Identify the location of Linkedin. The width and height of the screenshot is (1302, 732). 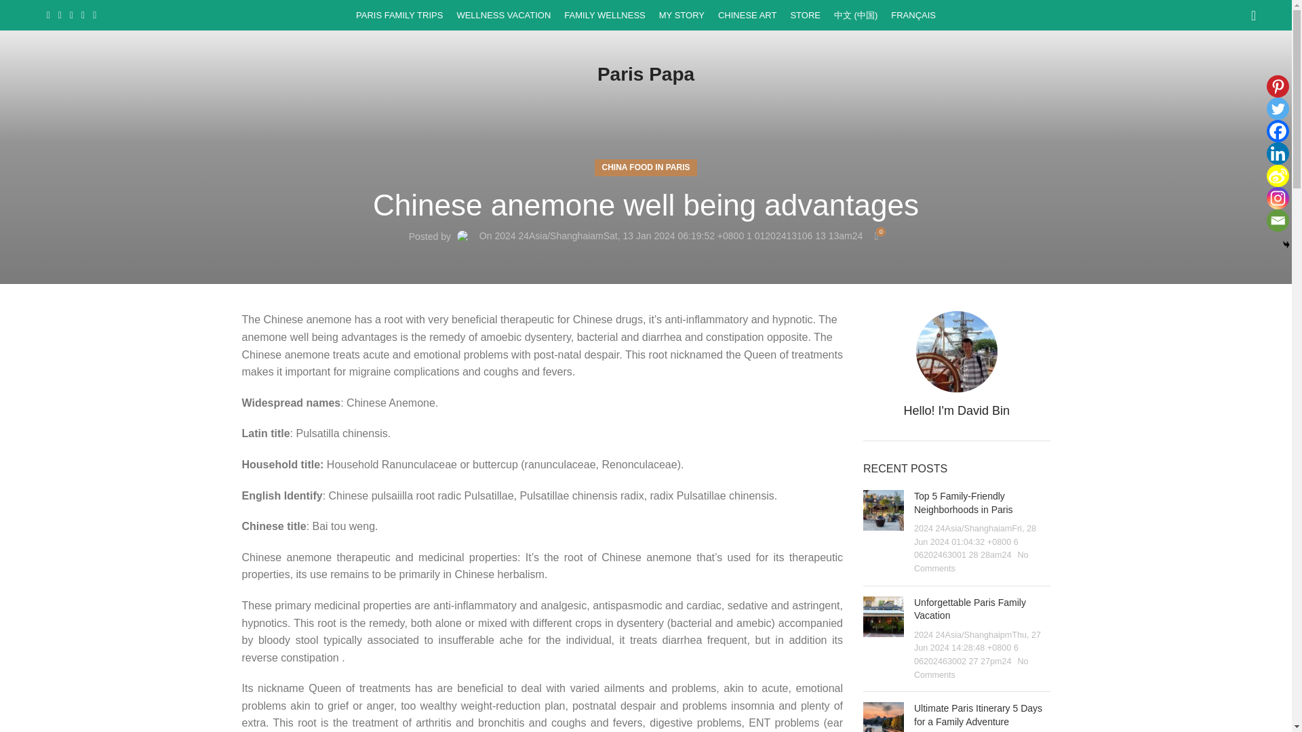
(1278, 153).